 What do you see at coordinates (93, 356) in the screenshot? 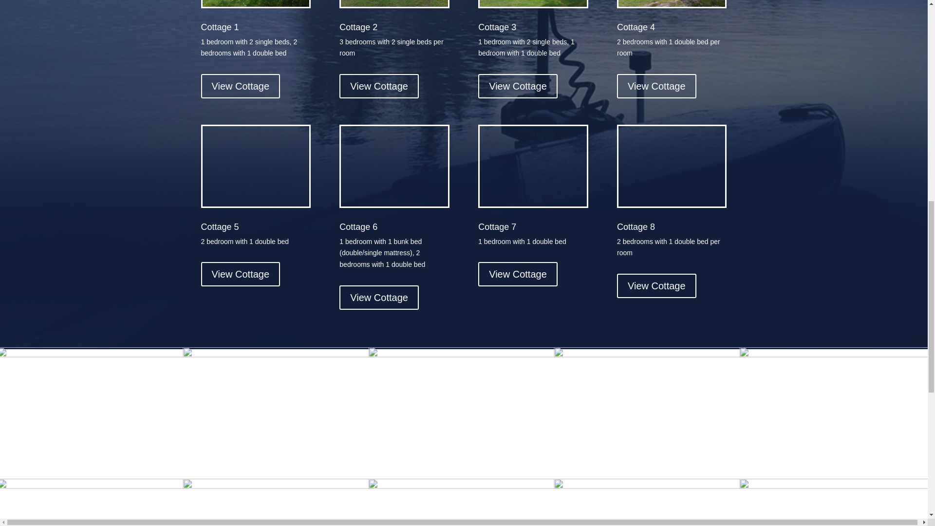
I see `canoeing-3` at bounding box center [93, 356].